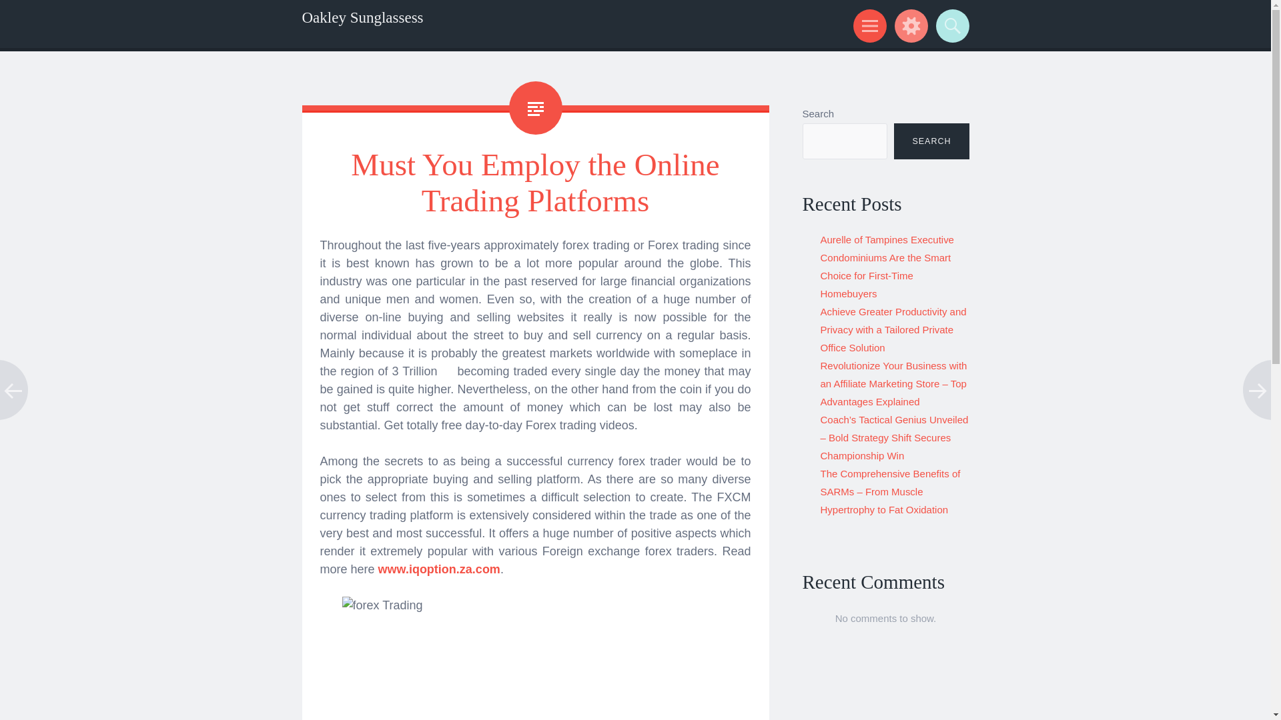  Describe the element at coordinates (909, 25) in the screenshot. I see `Widgets` at that location.